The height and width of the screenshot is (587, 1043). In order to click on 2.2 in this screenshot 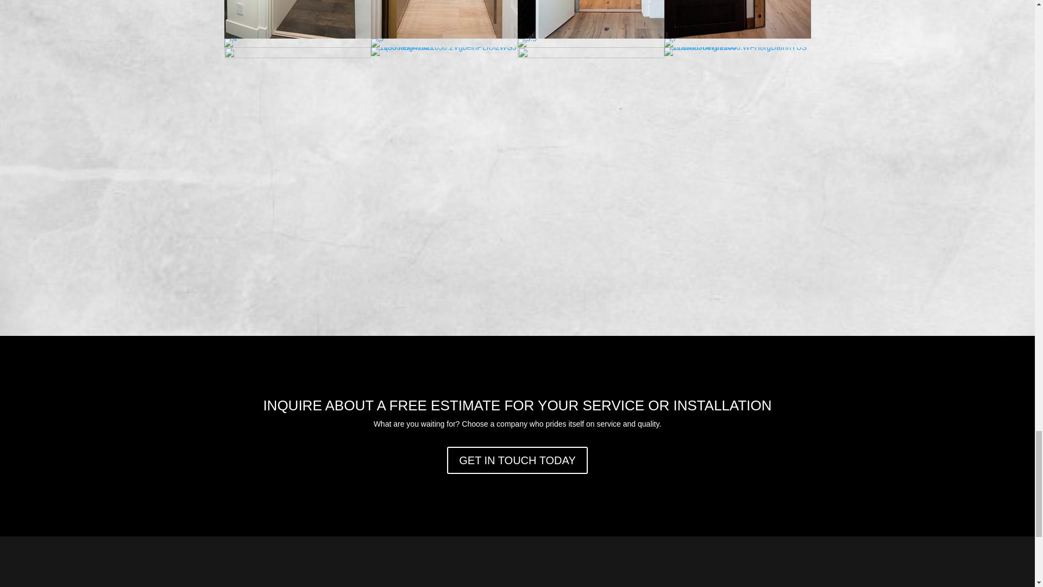, I will do `click(443, 36)`.